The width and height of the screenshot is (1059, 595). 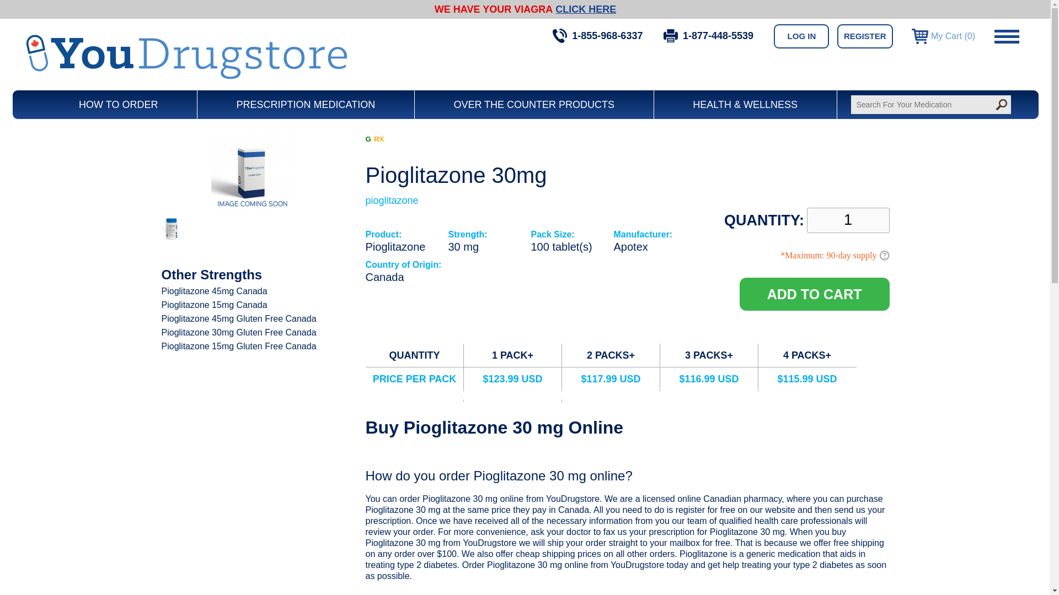 I want to click on Maximum 90-day supply, so click(x=884, y=255).